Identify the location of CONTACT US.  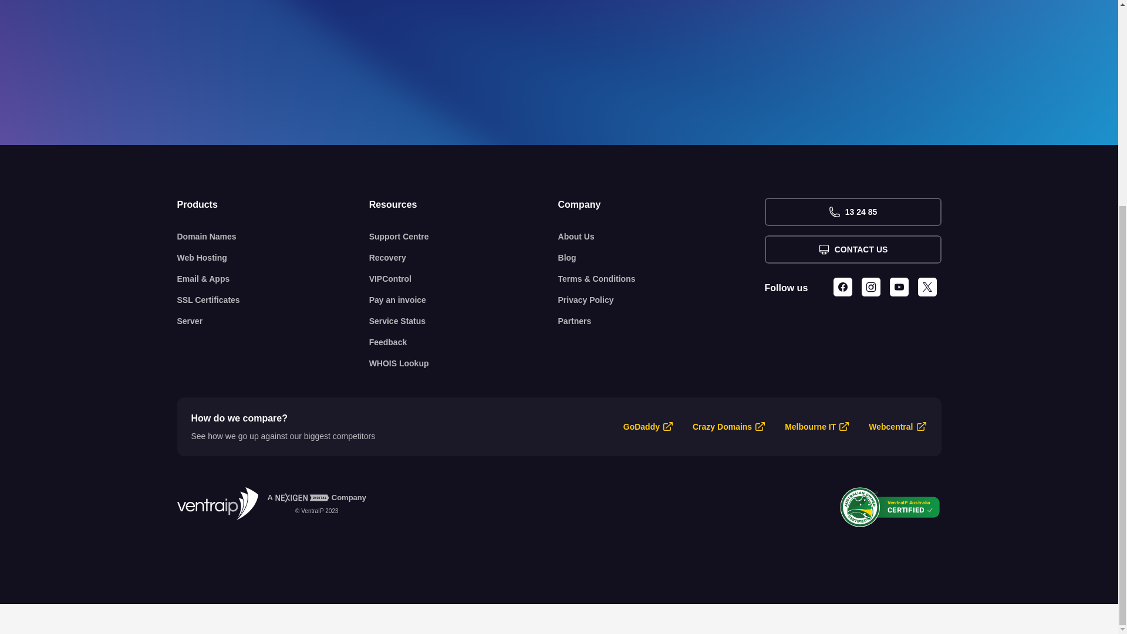
(852, 249).